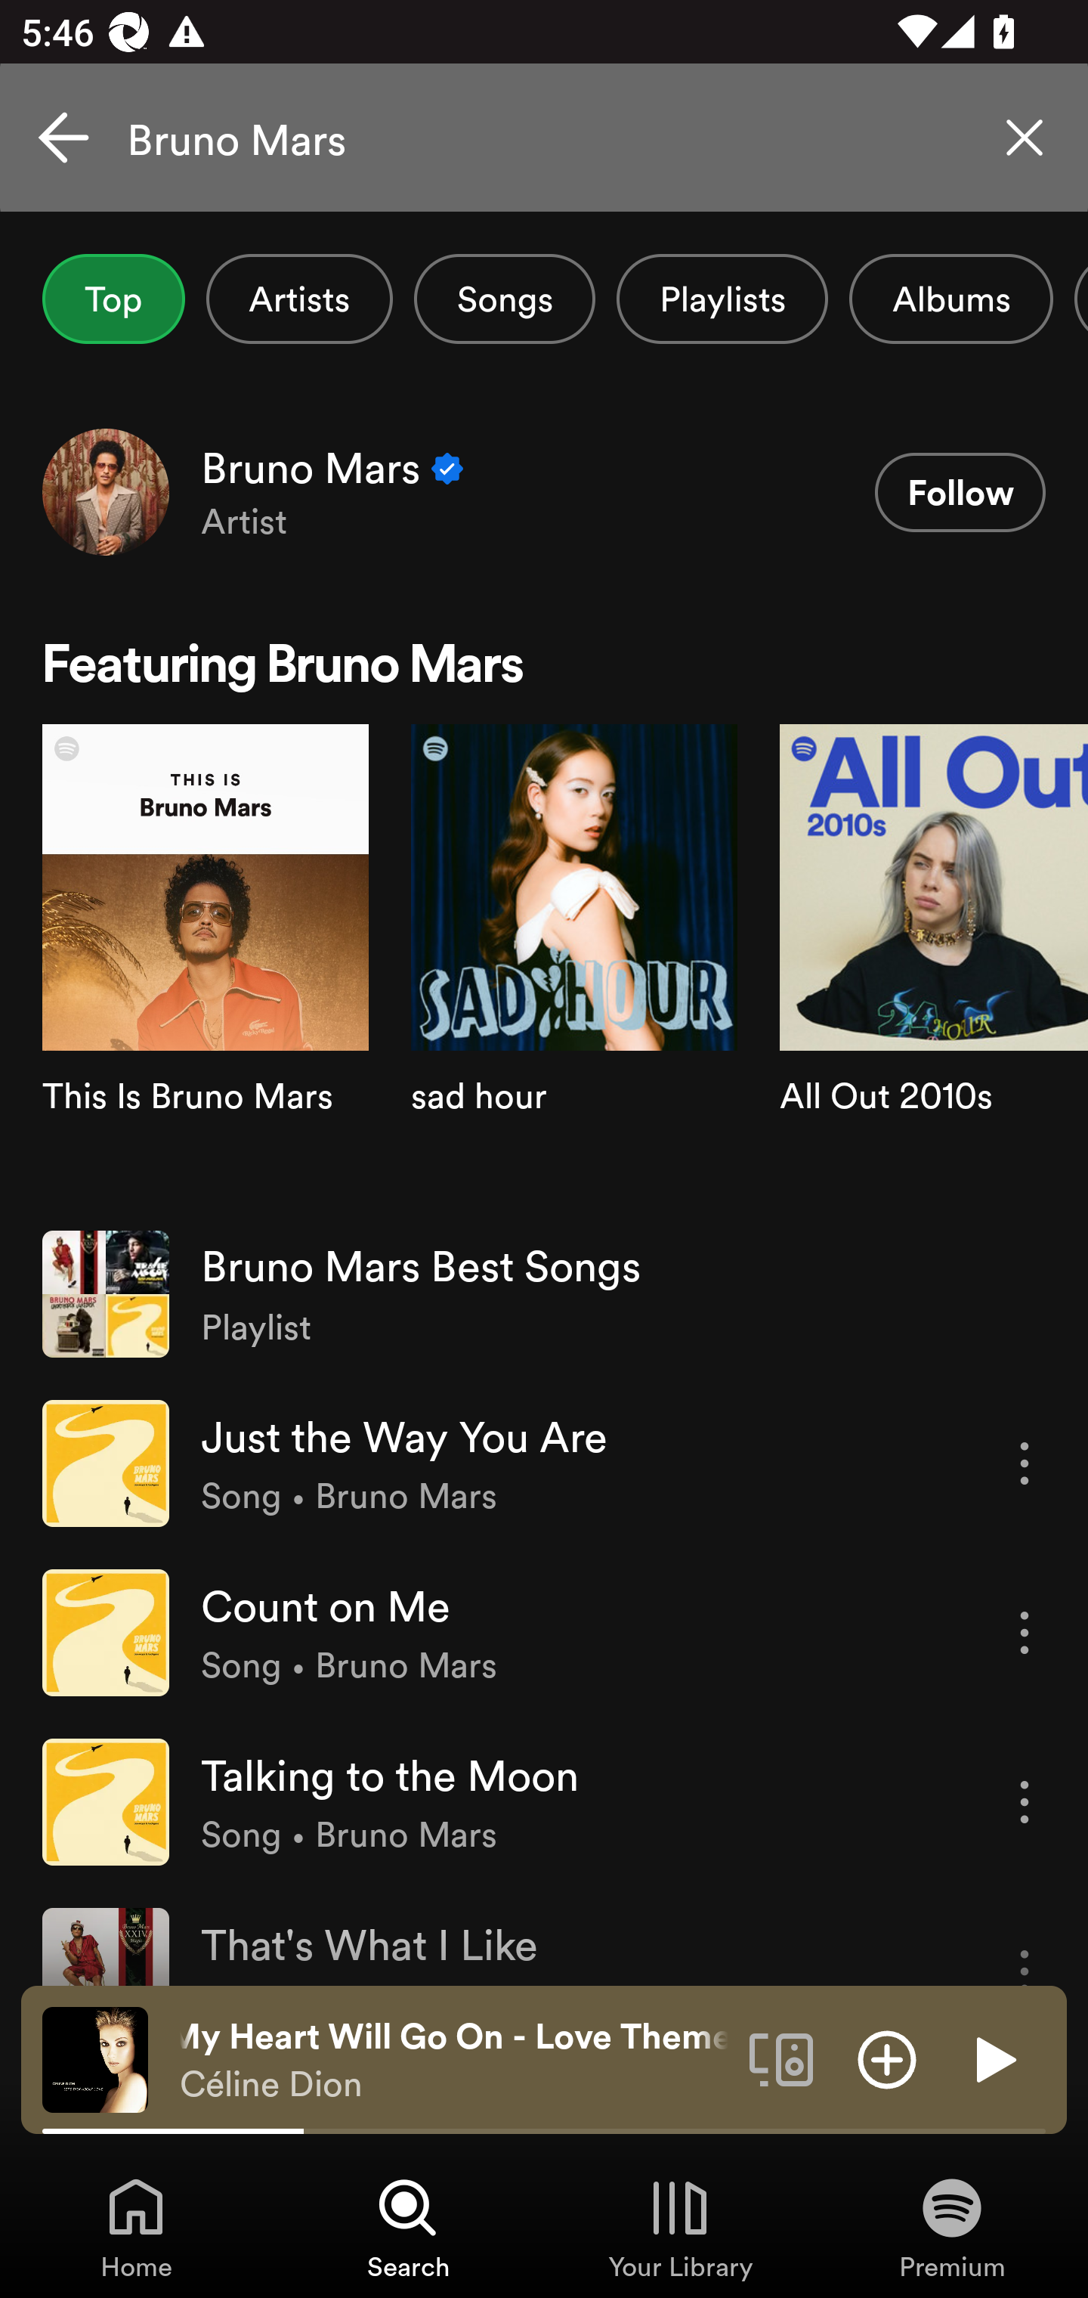  Describe the element at coordinates (113, 299) in the screenshot. I see `Top` at that location.